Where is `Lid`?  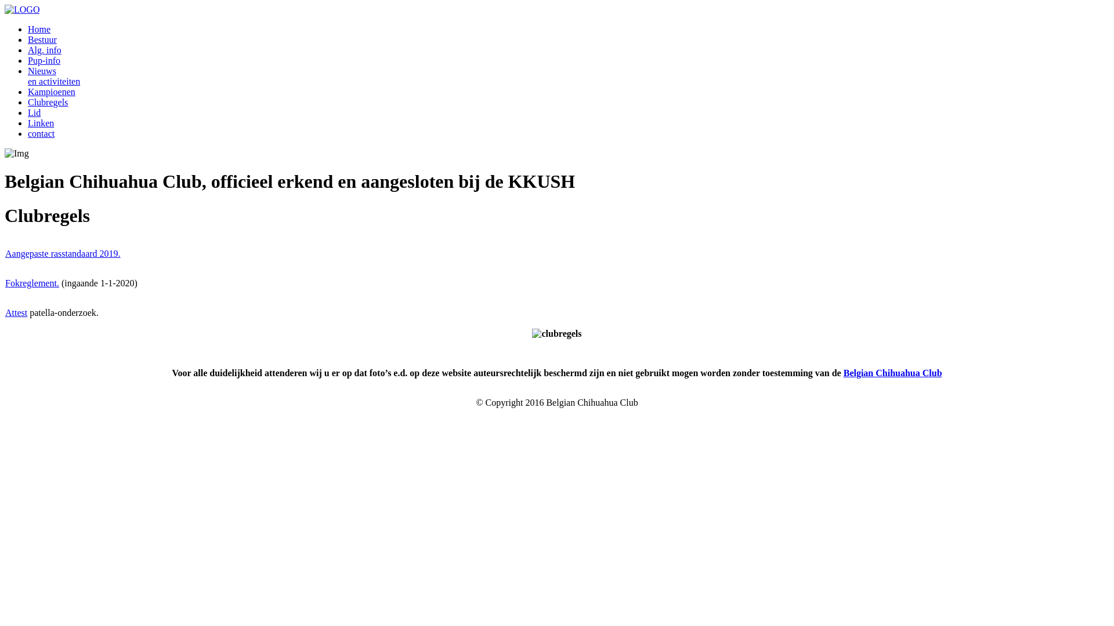
Lid is located at coordinates (34, 112).